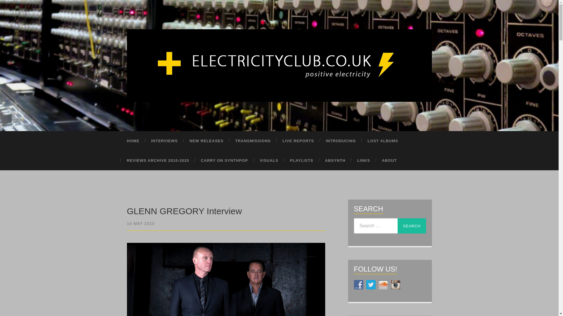  I want to click on 14 MAY 2010, so click(140, 224).